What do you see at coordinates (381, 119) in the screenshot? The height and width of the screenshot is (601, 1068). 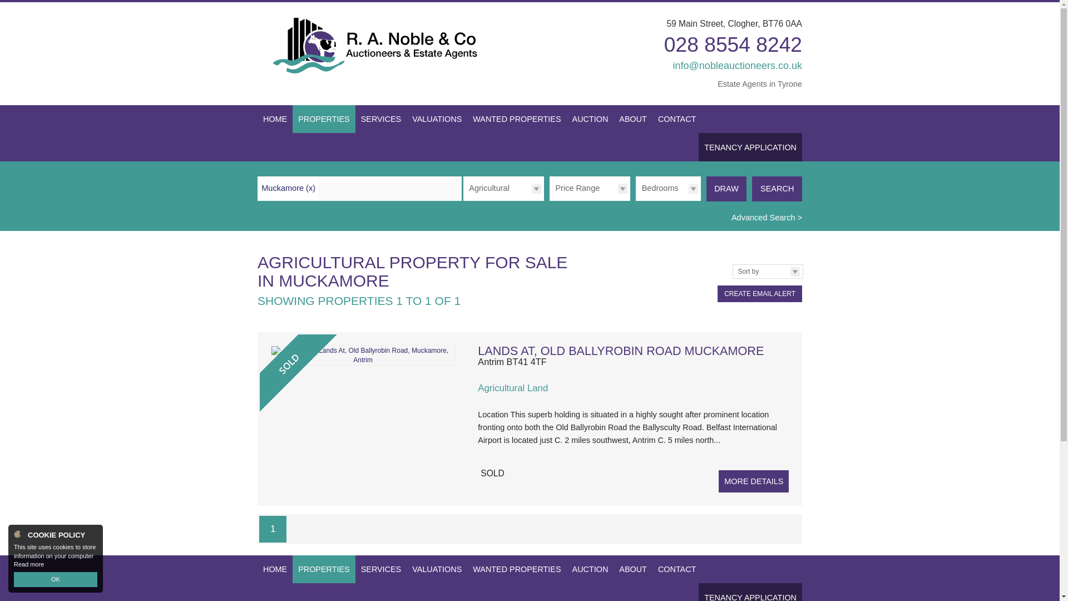 I see `SERVICES` at bounding box center [381, 119].